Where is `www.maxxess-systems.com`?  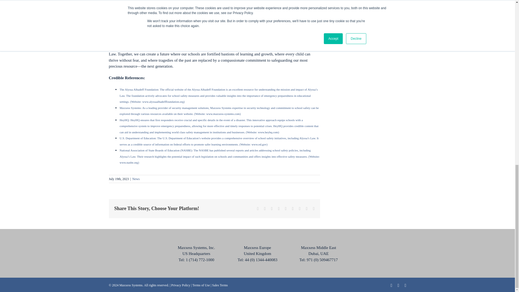
www.maxxess-systems.com is located at coordinates (223, 114).